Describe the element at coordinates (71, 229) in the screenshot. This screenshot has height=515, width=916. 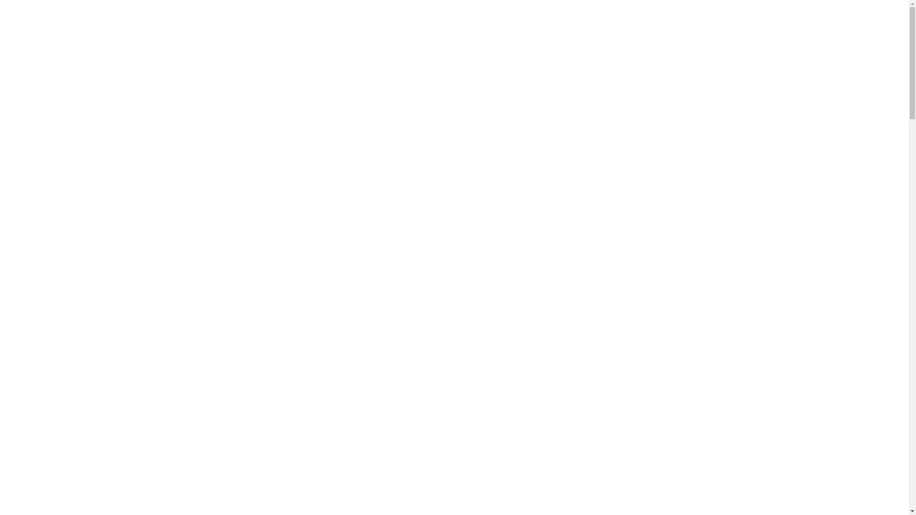
I see `Acoustic Solutions` at that location.